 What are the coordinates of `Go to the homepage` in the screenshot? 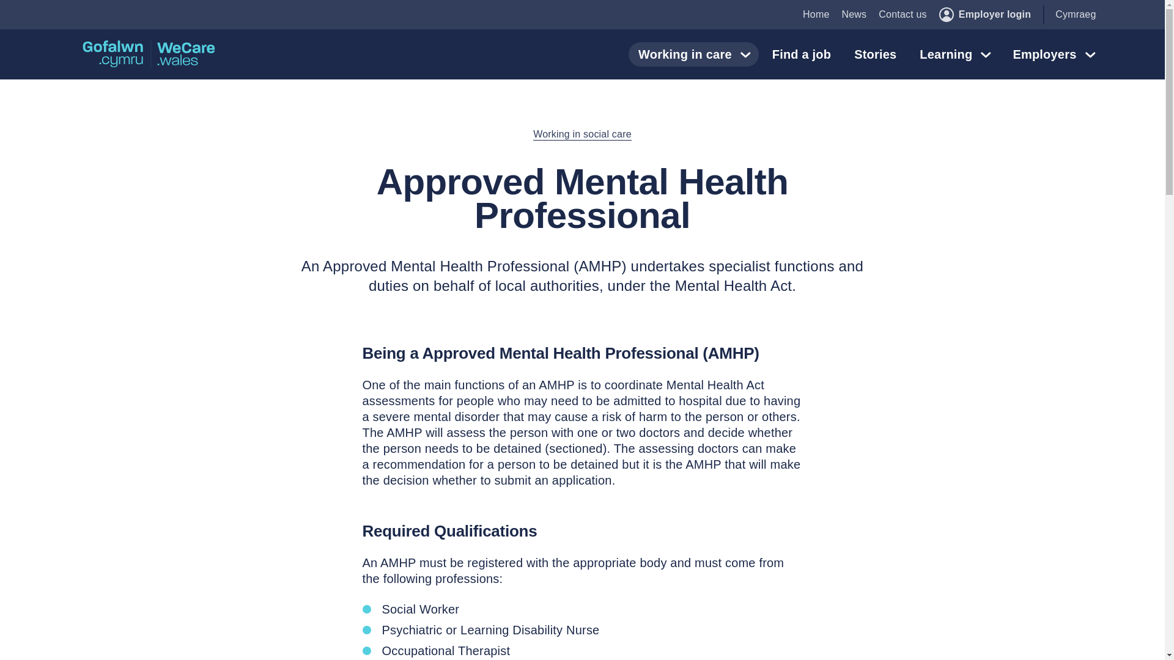 It's located at (149, 54).